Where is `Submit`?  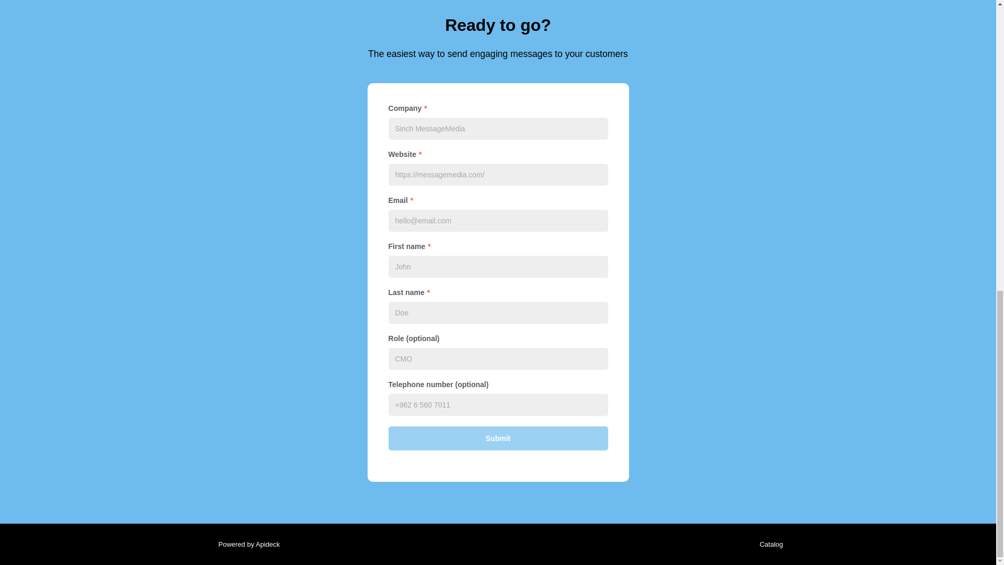
Submit is located at coordinates (497, 438).